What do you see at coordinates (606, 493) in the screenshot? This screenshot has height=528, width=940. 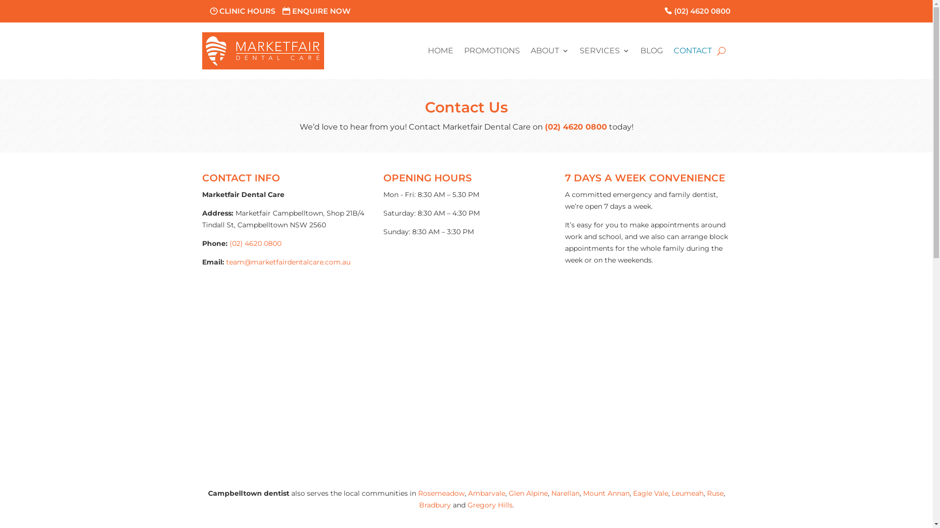 I see `Mount Annan` at bounding box center [606, 493].